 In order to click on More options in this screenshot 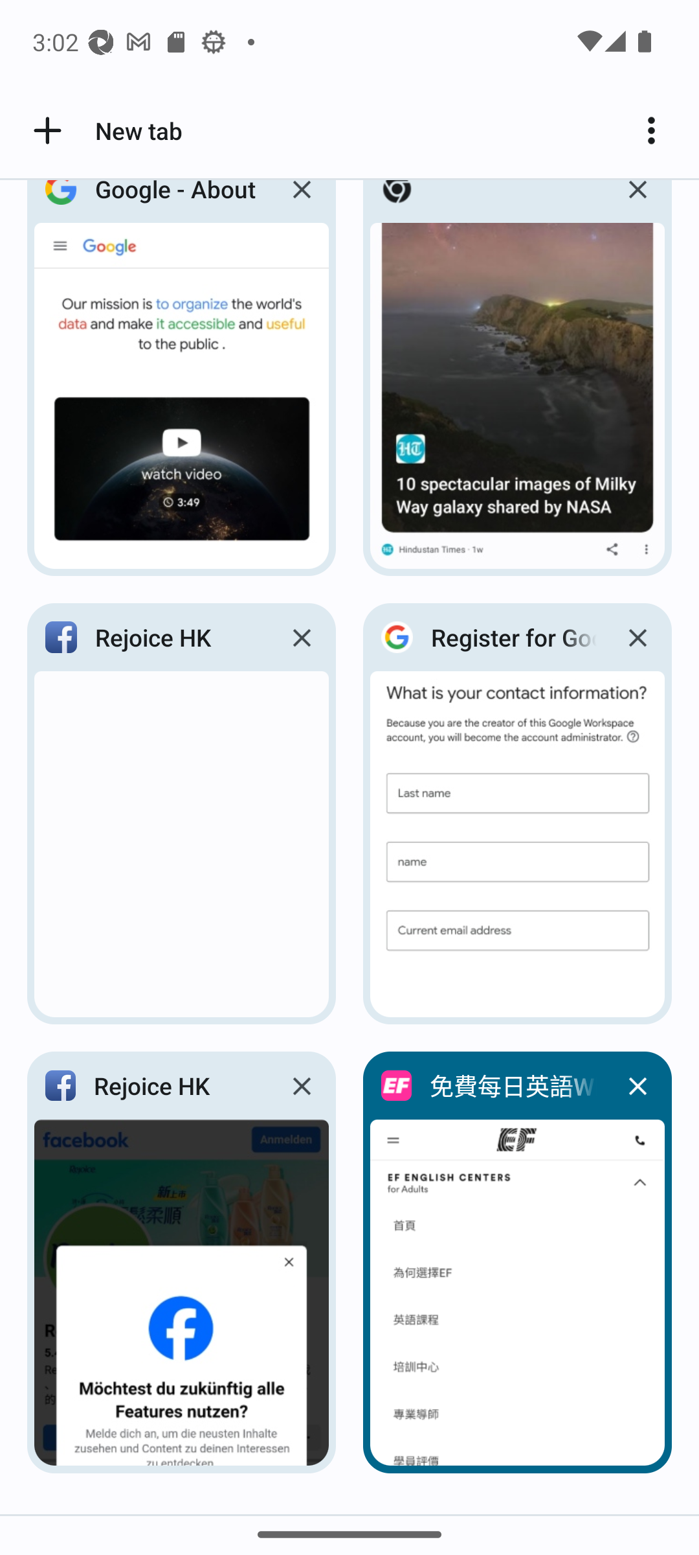, I will do `click(658, 131)`.